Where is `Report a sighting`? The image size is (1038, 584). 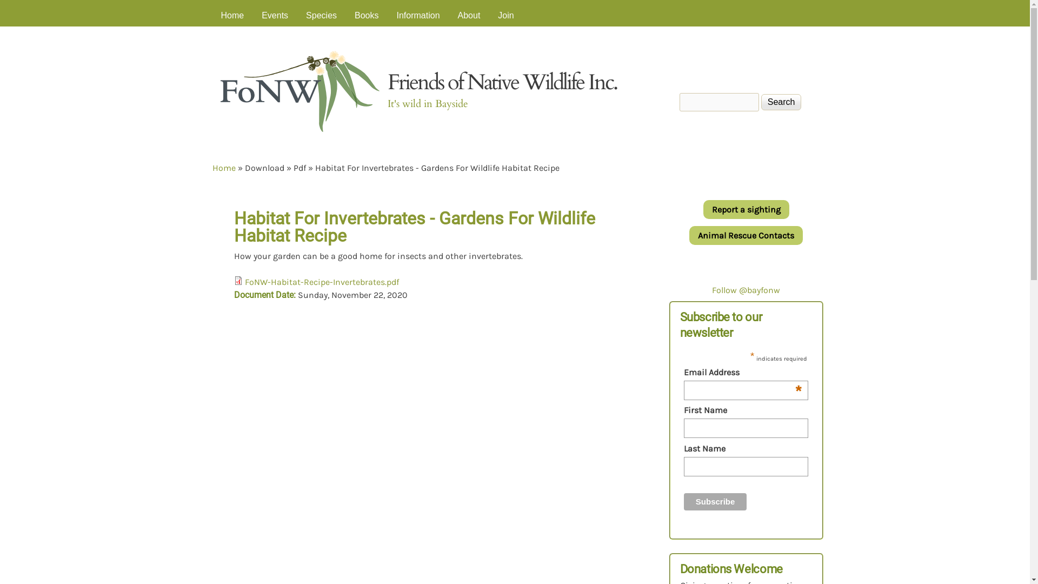
Report a sighting is located at coordinates (746, 210).